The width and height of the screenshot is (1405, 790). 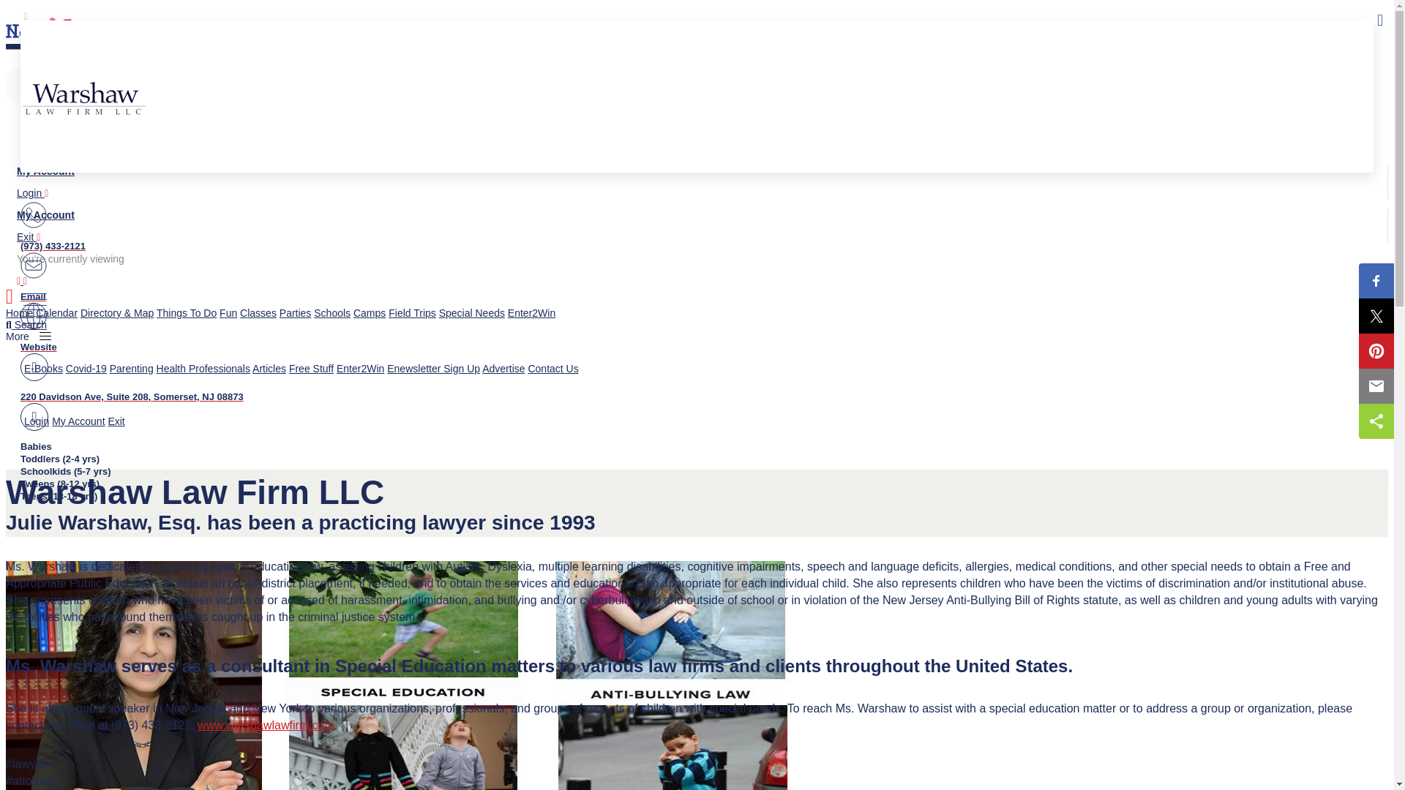 I want to click on Classes, so click(x=164, y=129).